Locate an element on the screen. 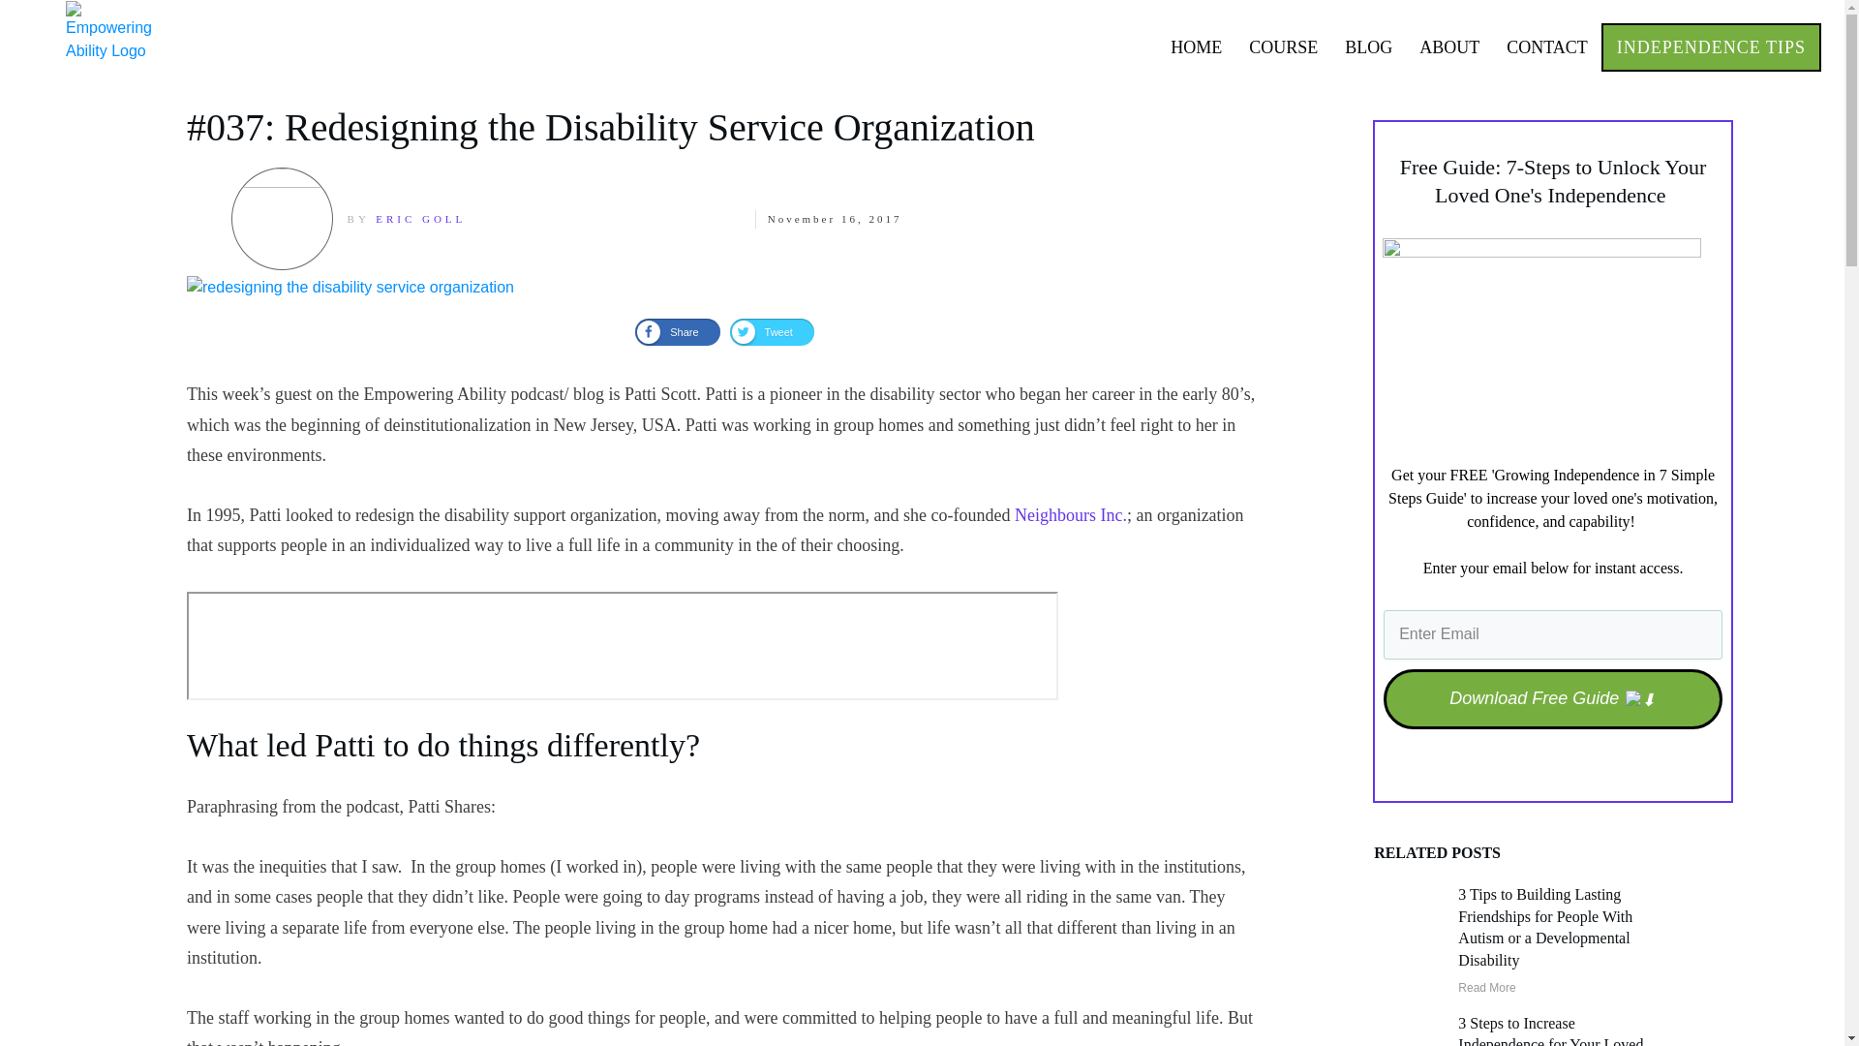 This screenshot has height=1046, width=1859. BLOG is located at coordinates (1368, 46).